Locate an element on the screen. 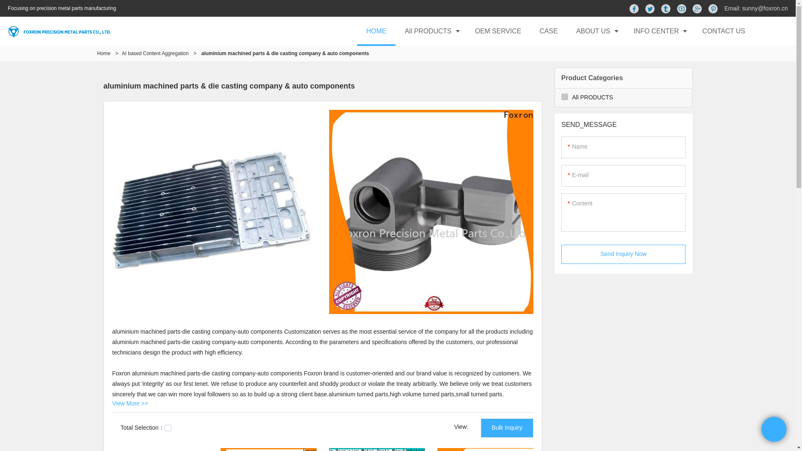  HOME is located at coordinates (376, 31).